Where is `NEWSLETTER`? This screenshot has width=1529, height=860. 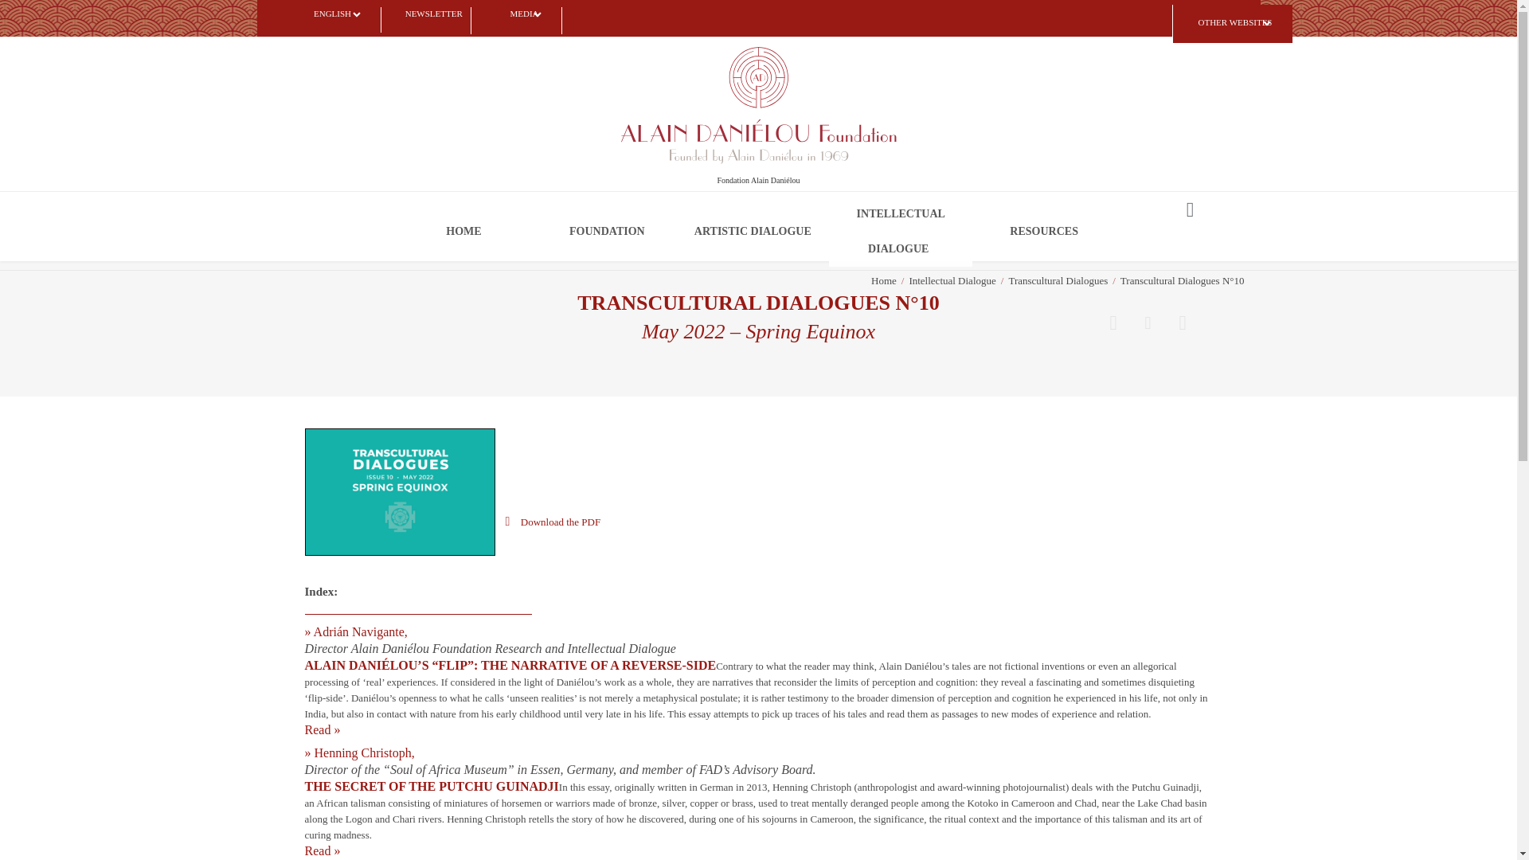
NEWSLETTER is located at coordinates (435, 21).